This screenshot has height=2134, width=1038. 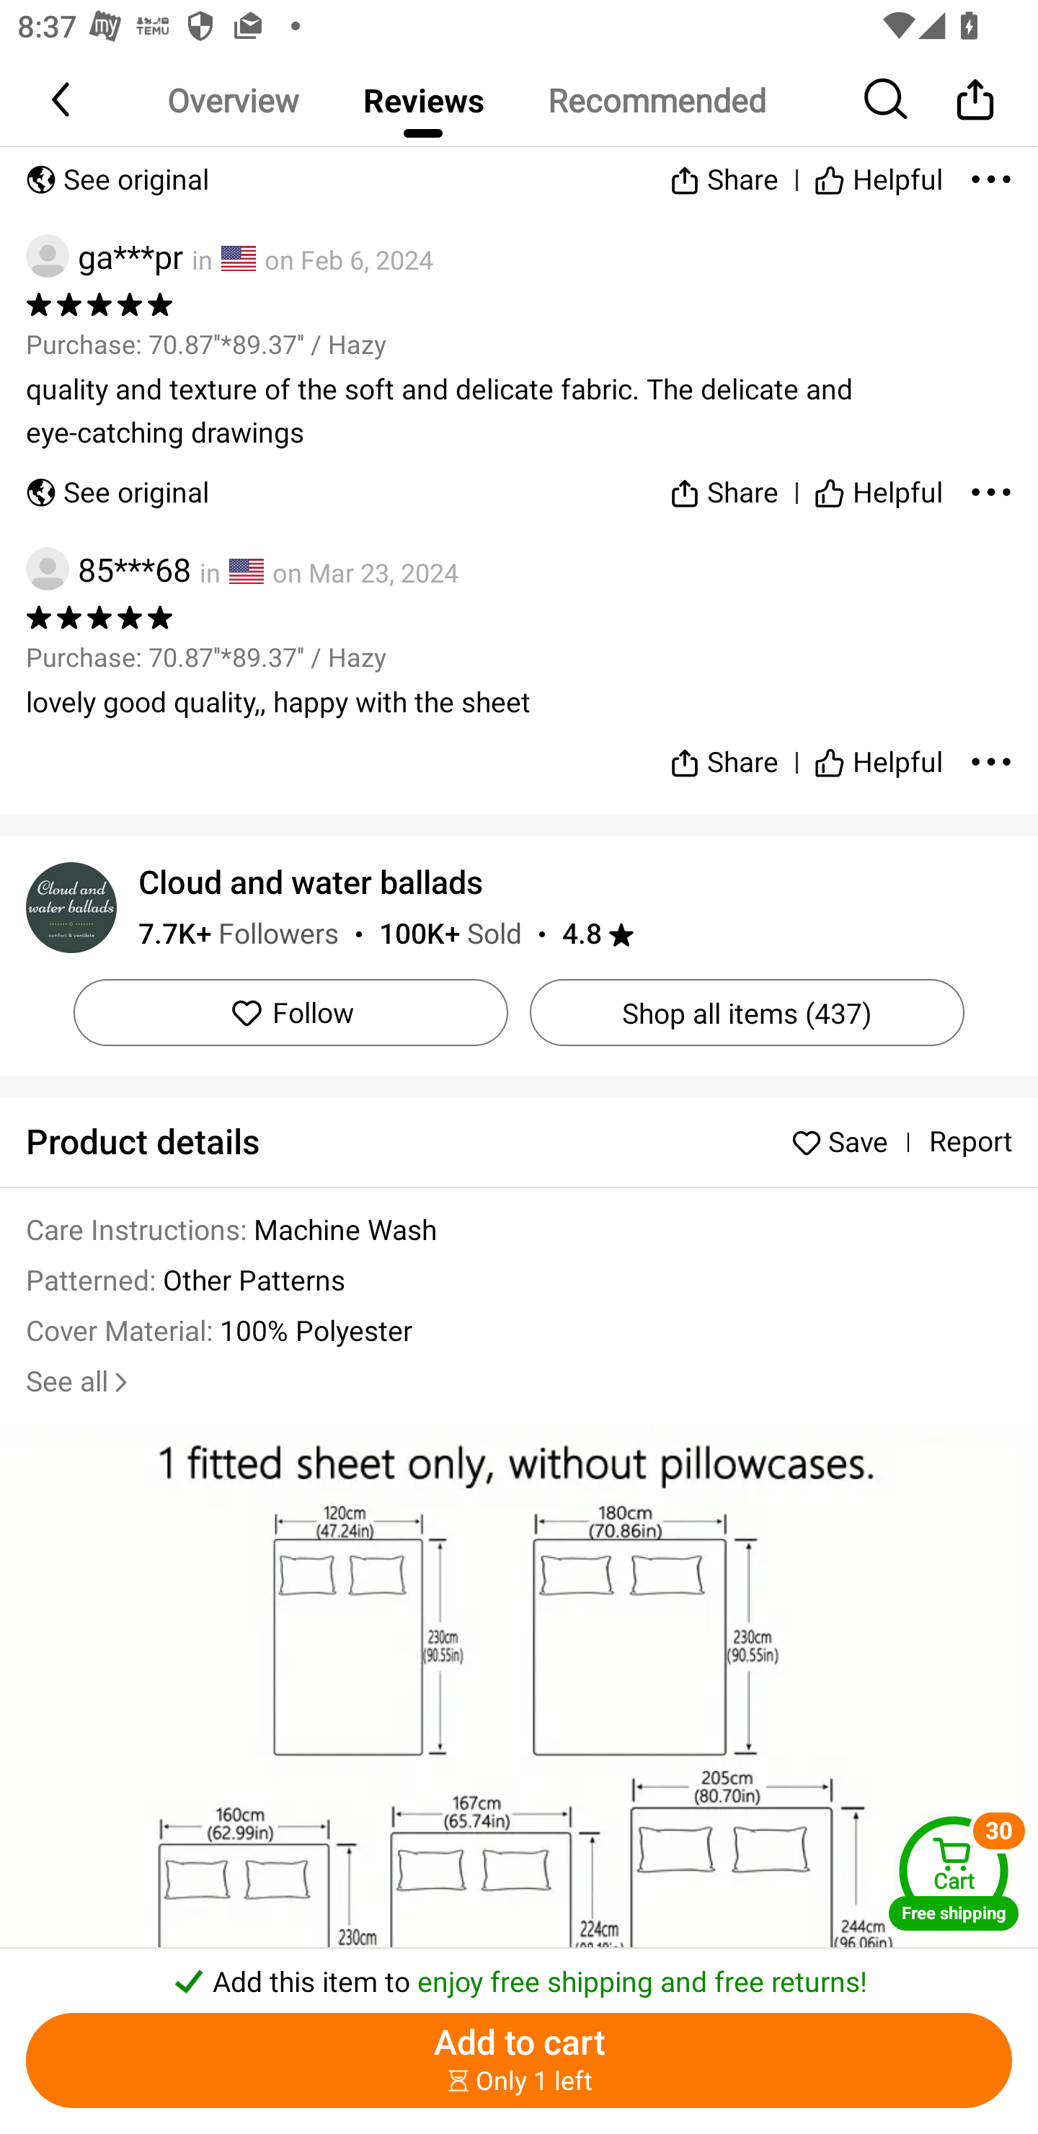 I want to click on Share, so click(x=975, y=99).